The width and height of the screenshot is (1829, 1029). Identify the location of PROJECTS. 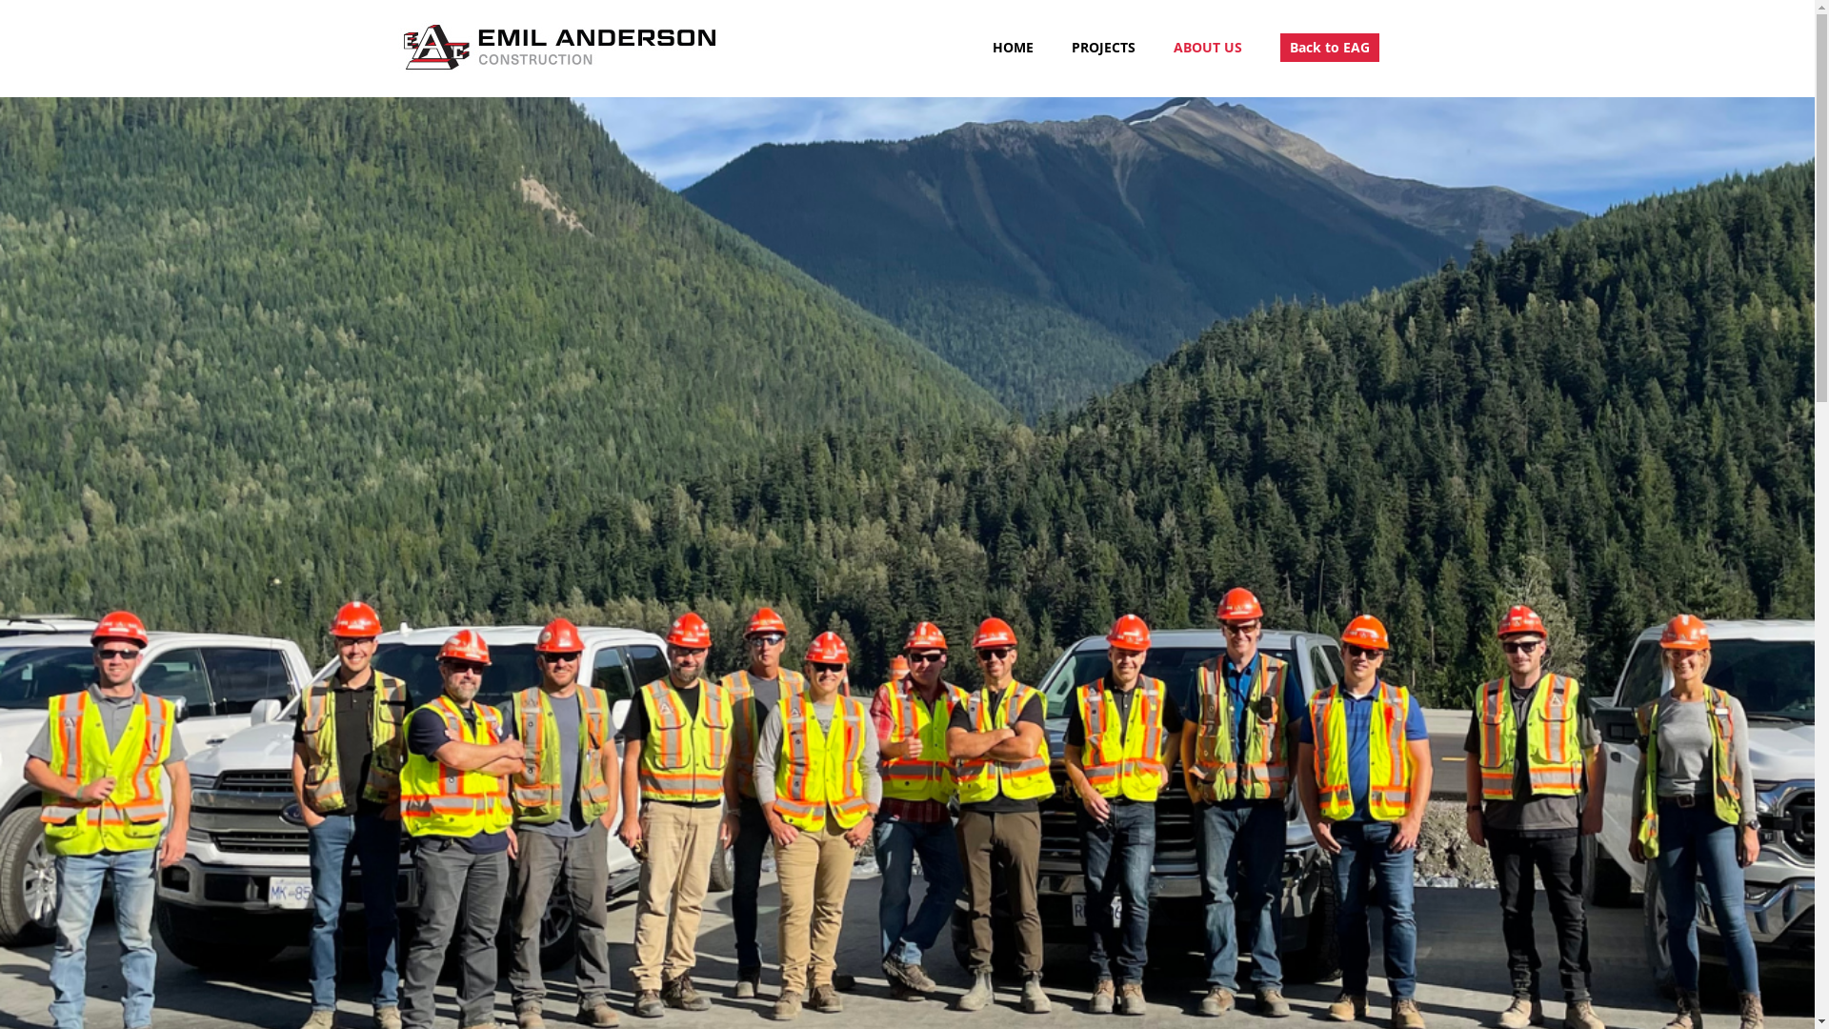
(1103, 48).